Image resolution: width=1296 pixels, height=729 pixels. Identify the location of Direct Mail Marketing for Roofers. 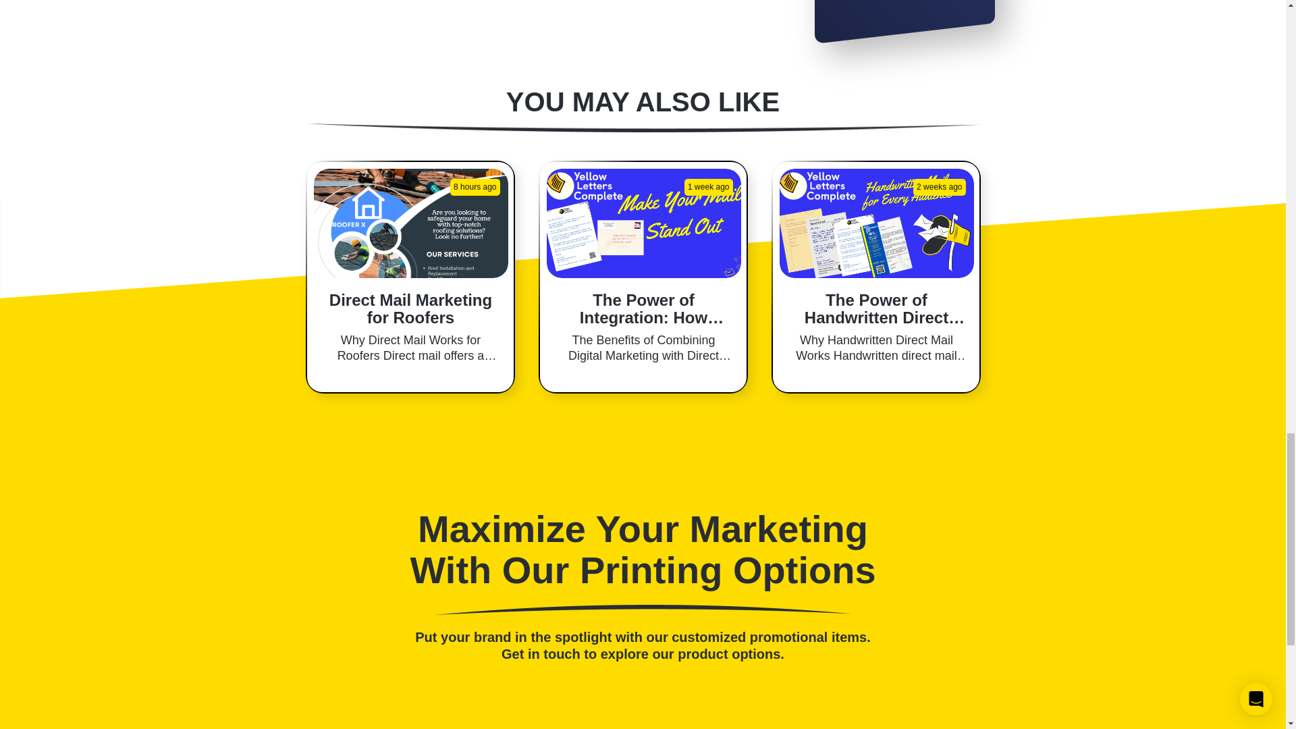
(410, 309).